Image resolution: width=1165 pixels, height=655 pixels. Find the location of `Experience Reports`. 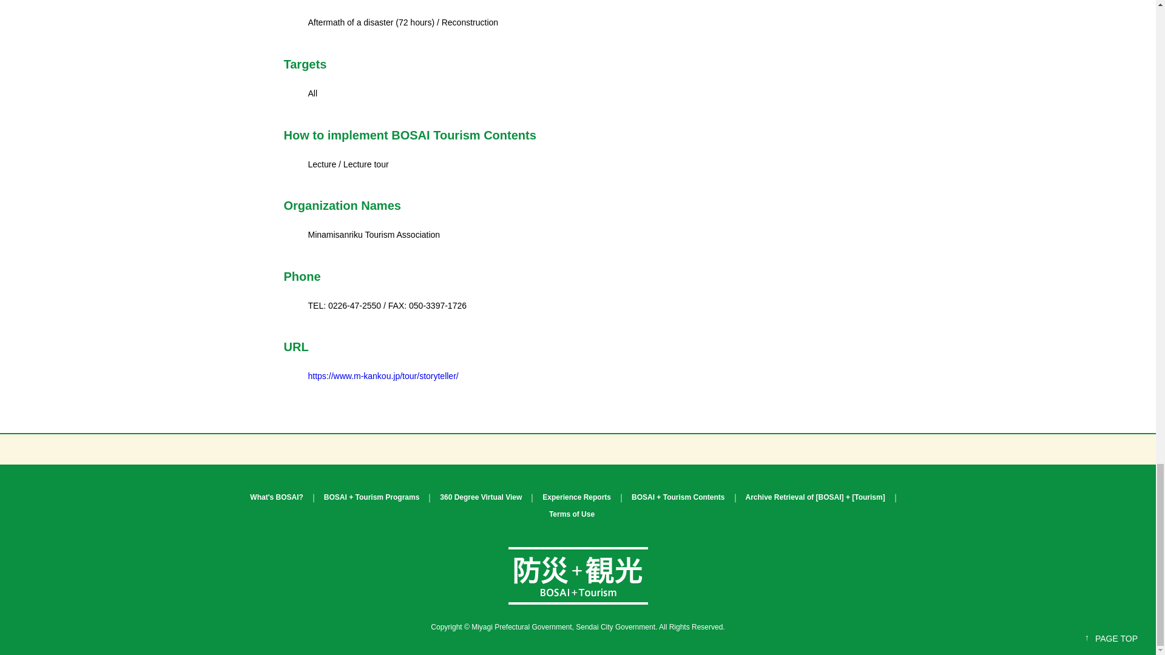

Experience Reports is located at coordinates (576, 497).